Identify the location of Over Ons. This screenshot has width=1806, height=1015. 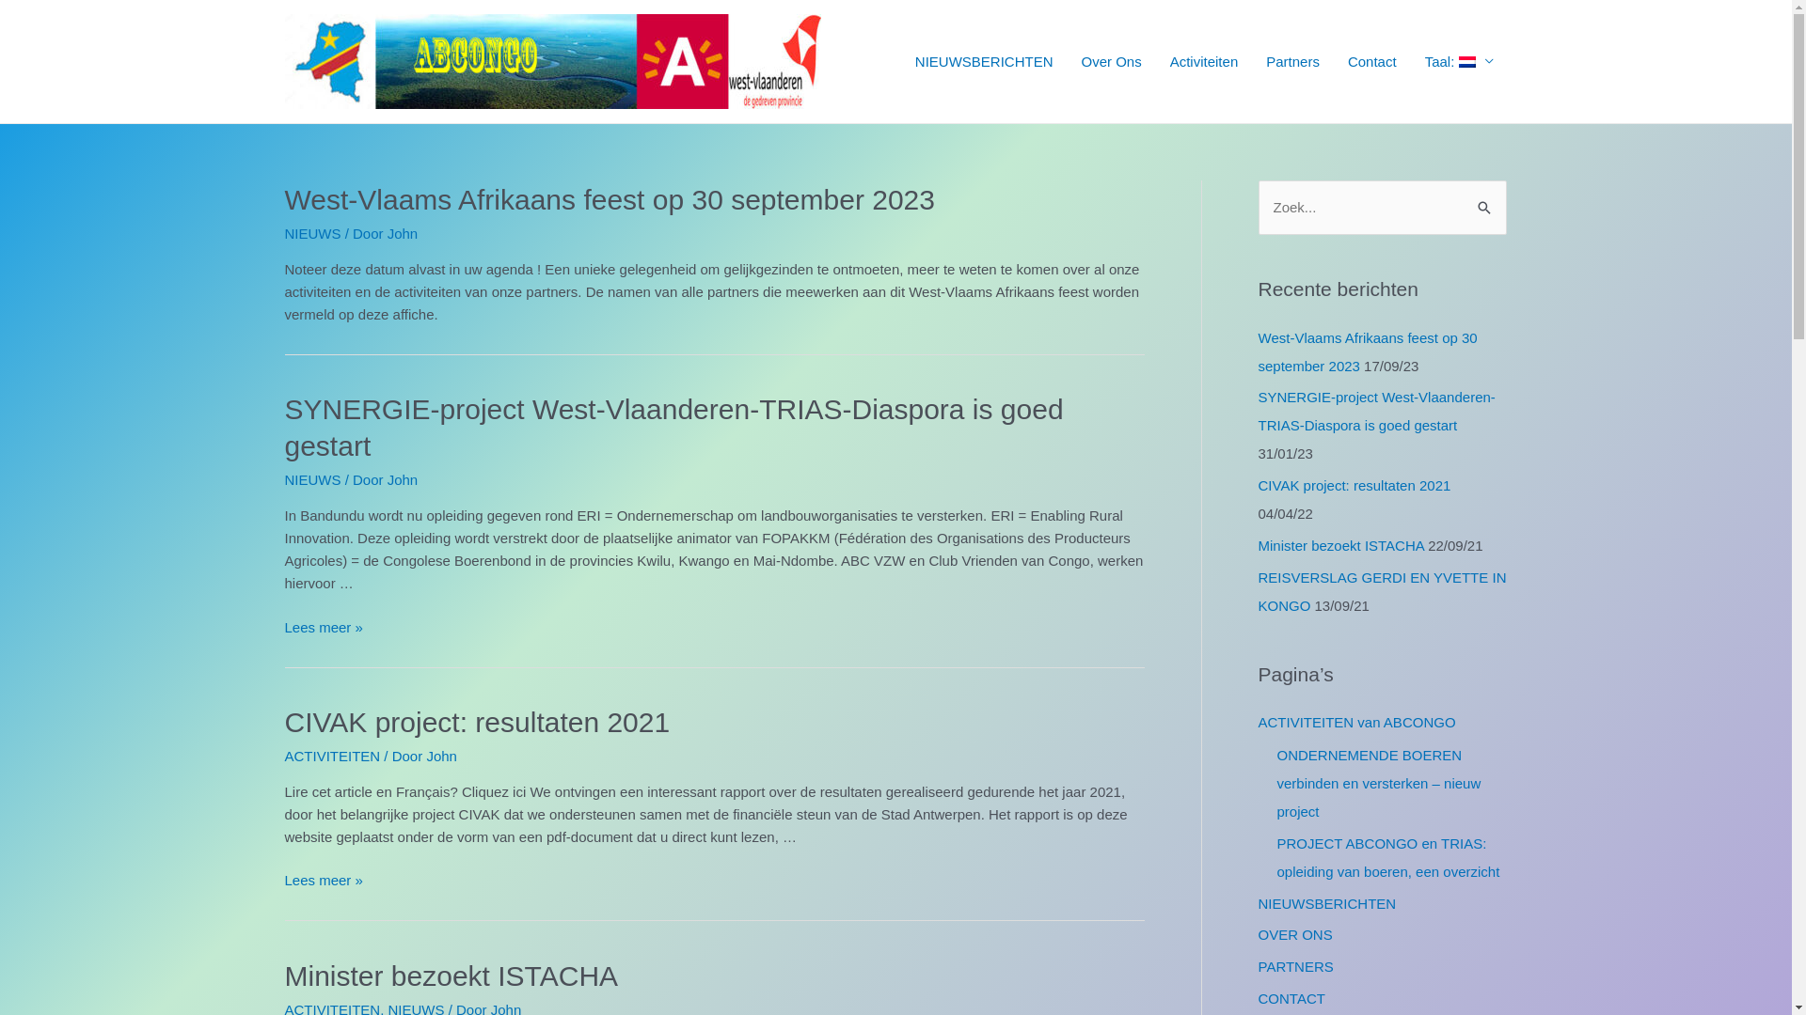
(1111, 61).